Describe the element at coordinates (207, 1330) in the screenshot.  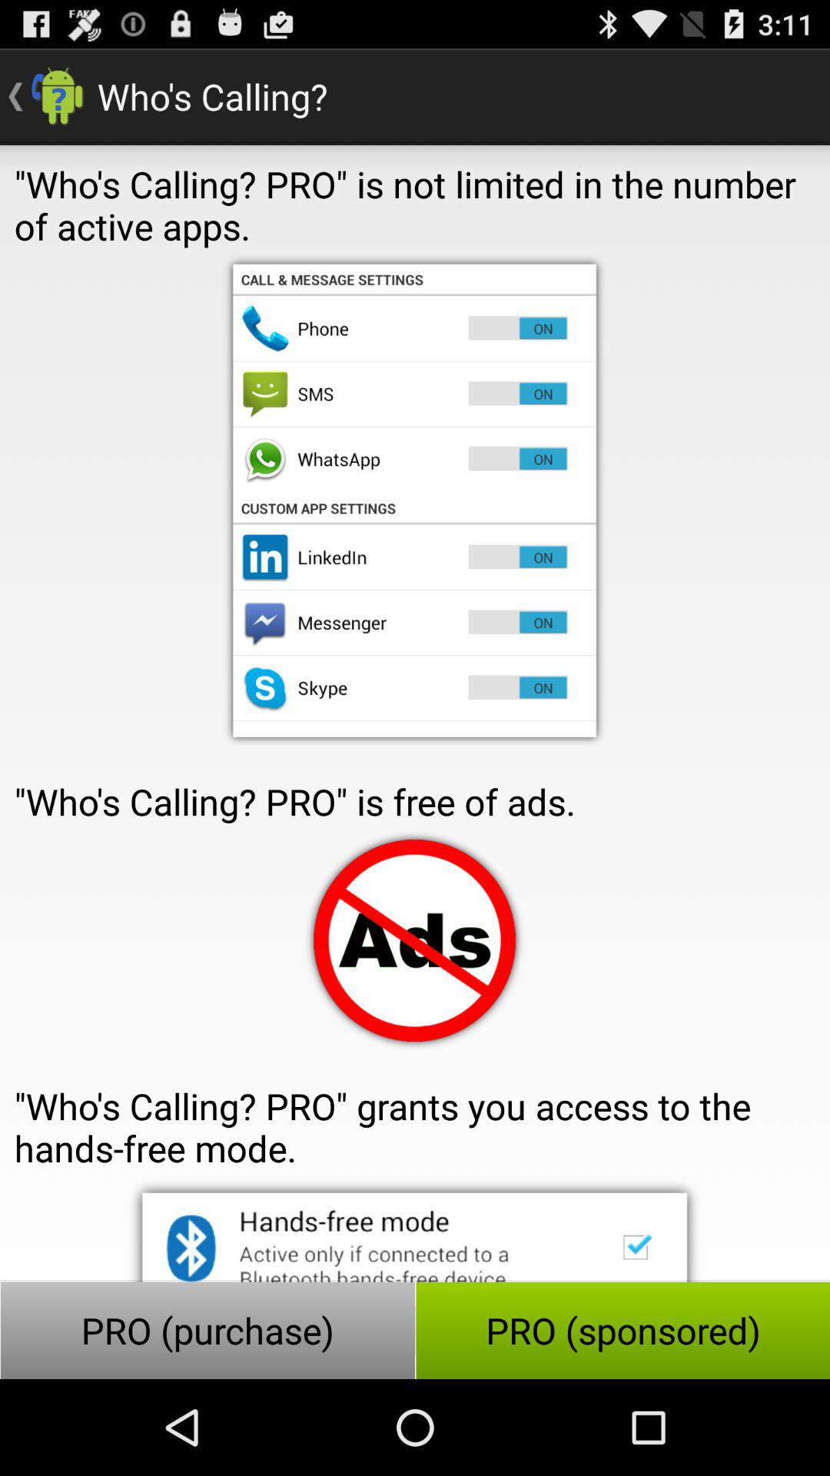
I see `choose button to the left of the pro (sponsored) icon` at that location.